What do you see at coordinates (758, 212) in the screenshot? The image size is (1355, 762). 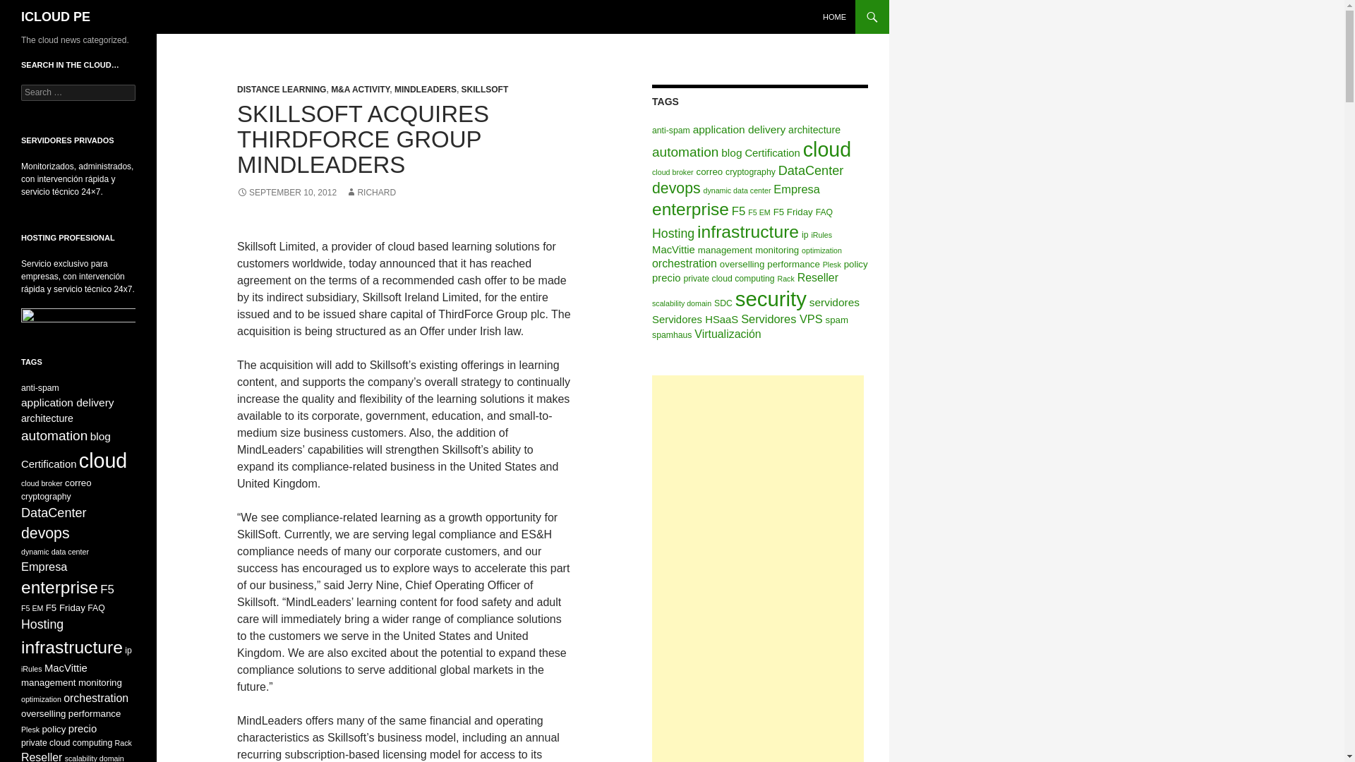 I see `F5 EM` at bounding box center [758, 212].